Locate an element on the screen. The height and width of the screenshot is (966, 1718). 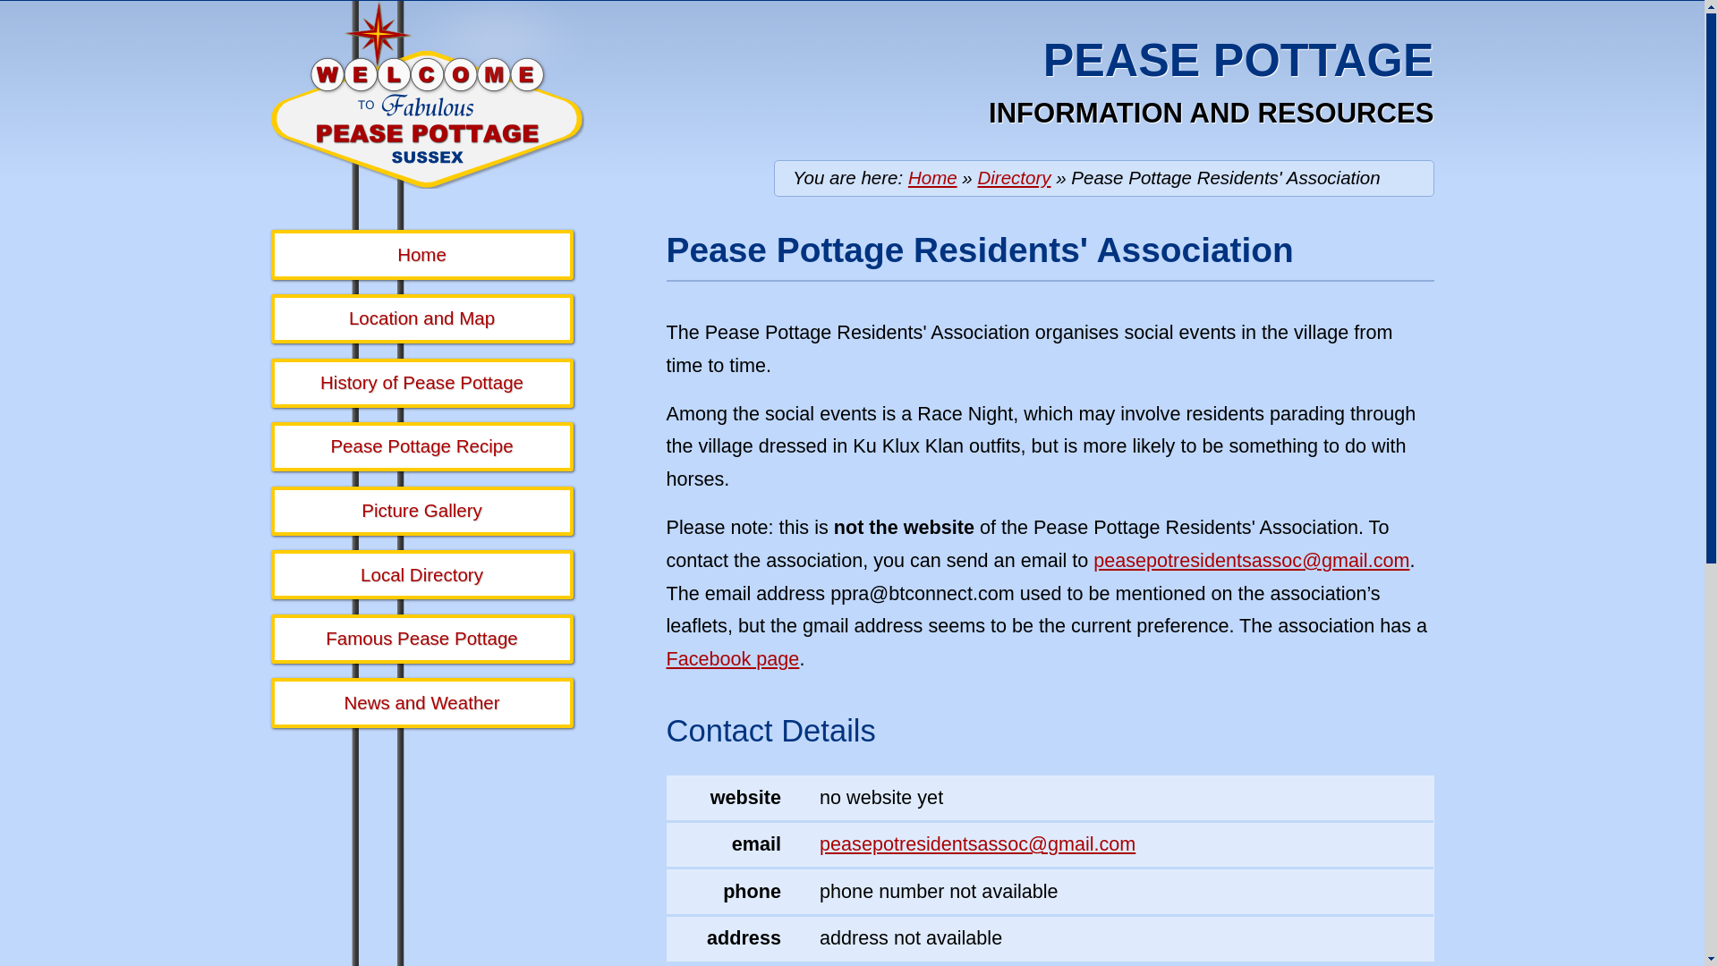
Famous Pease Pottage is located at coordinates (421, 639).